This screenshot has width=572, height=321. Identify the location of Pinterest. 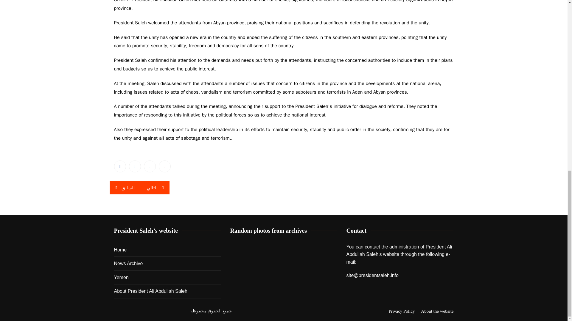
(164, 166).